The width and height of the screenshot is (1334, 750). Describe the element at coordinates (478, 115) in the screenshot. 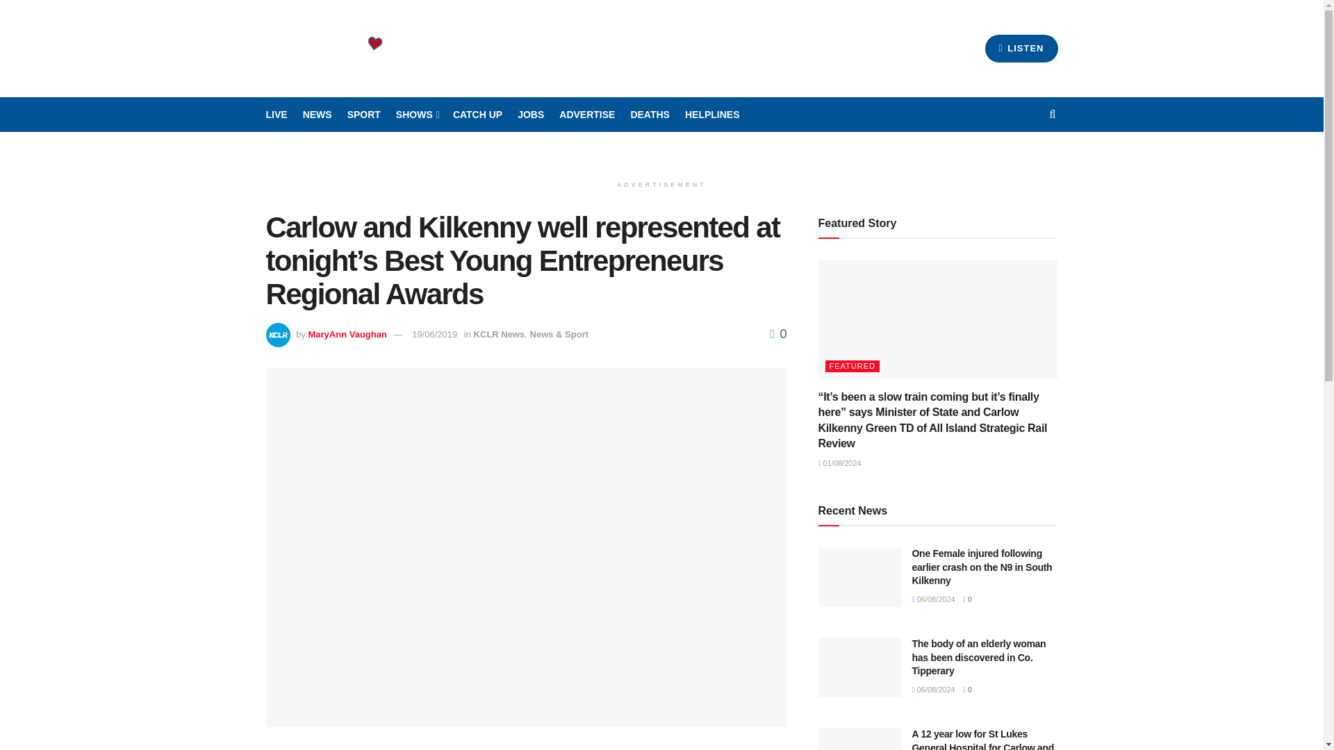

I see `Listen back to KCLR shows` at that location.